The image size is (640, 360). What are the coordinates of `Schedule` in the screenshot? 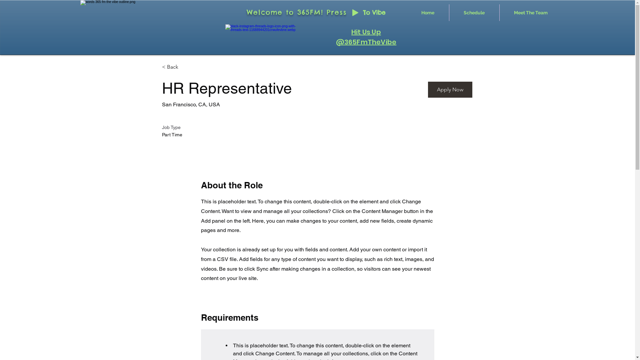 It's located at (474, 13).